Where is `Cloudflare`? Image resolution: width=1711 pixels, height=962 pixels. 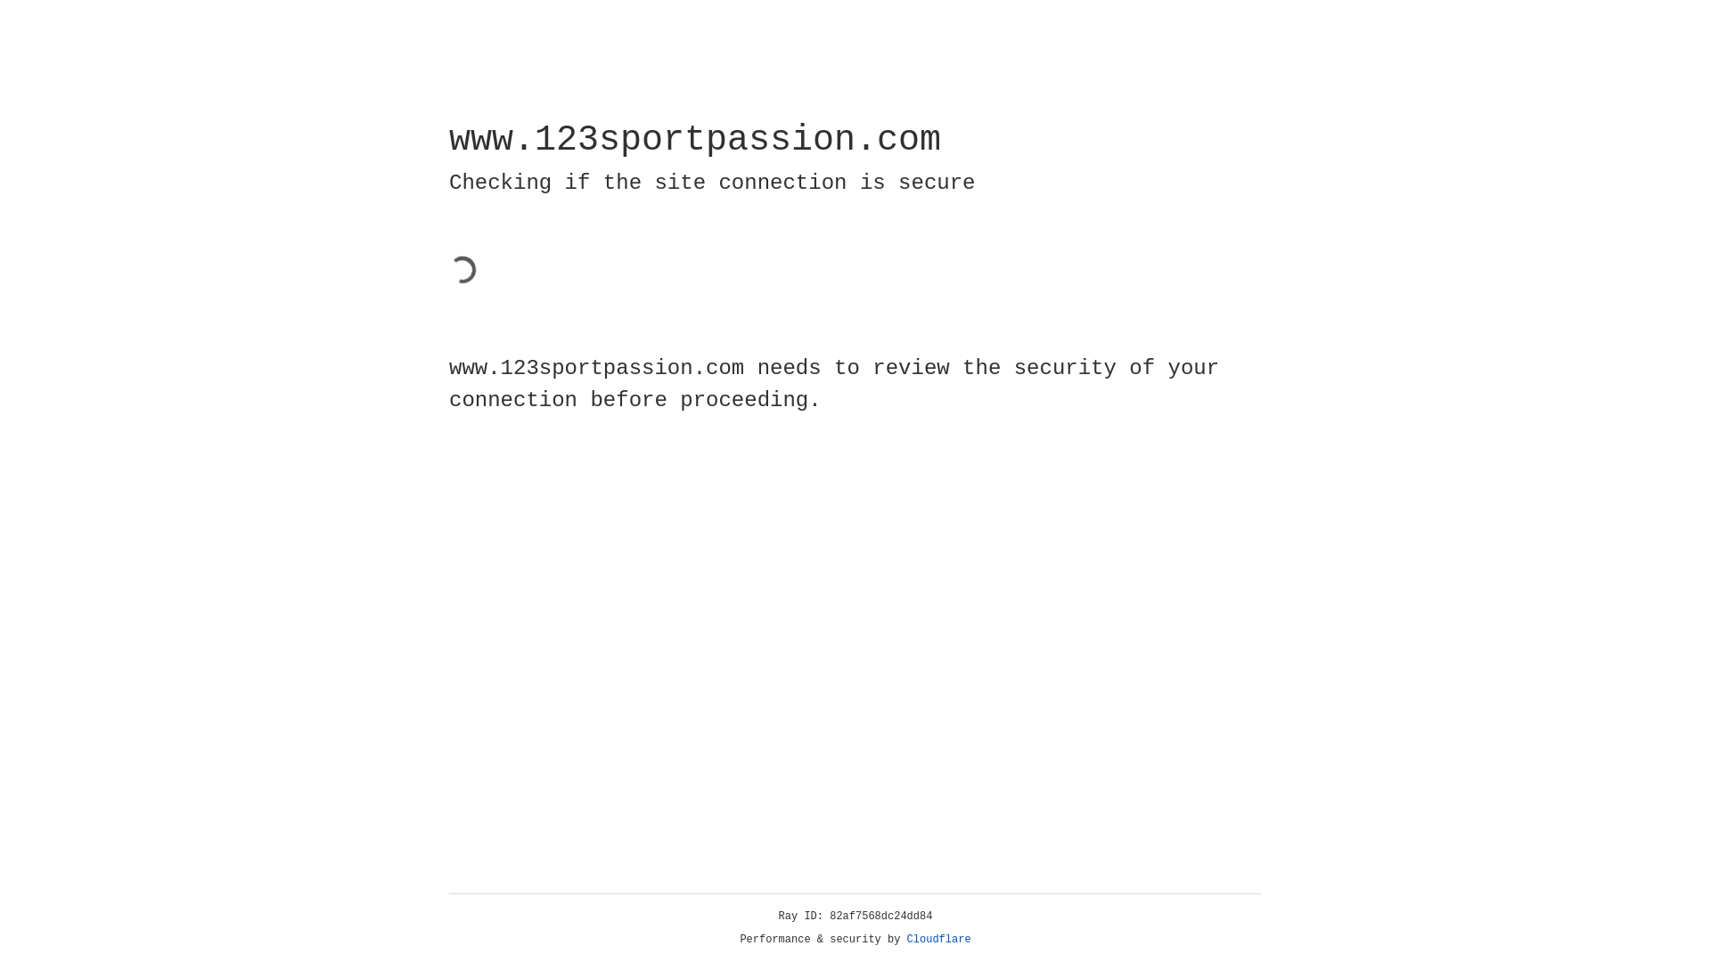 Cloudflare is located at coordinates (939, 940).